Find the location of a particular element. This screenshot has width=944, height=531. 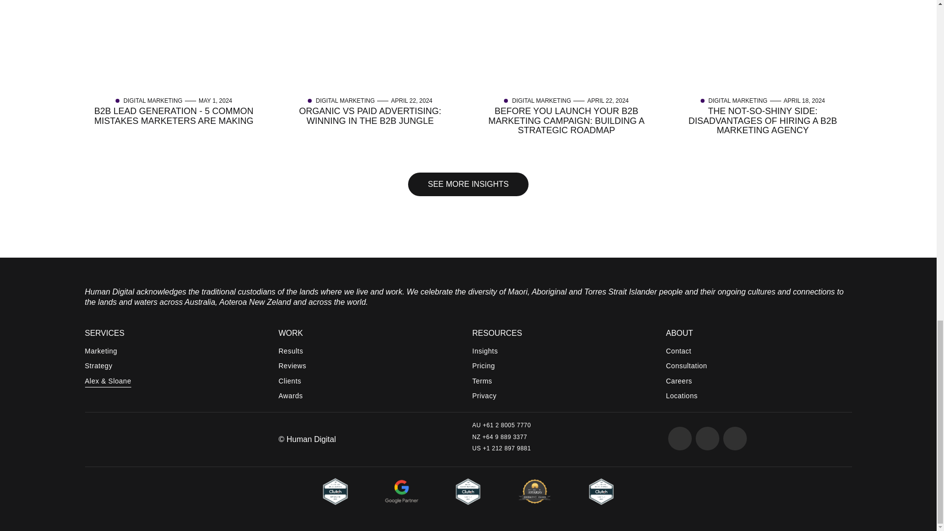

Reviews is located at coordinates (292, 367).